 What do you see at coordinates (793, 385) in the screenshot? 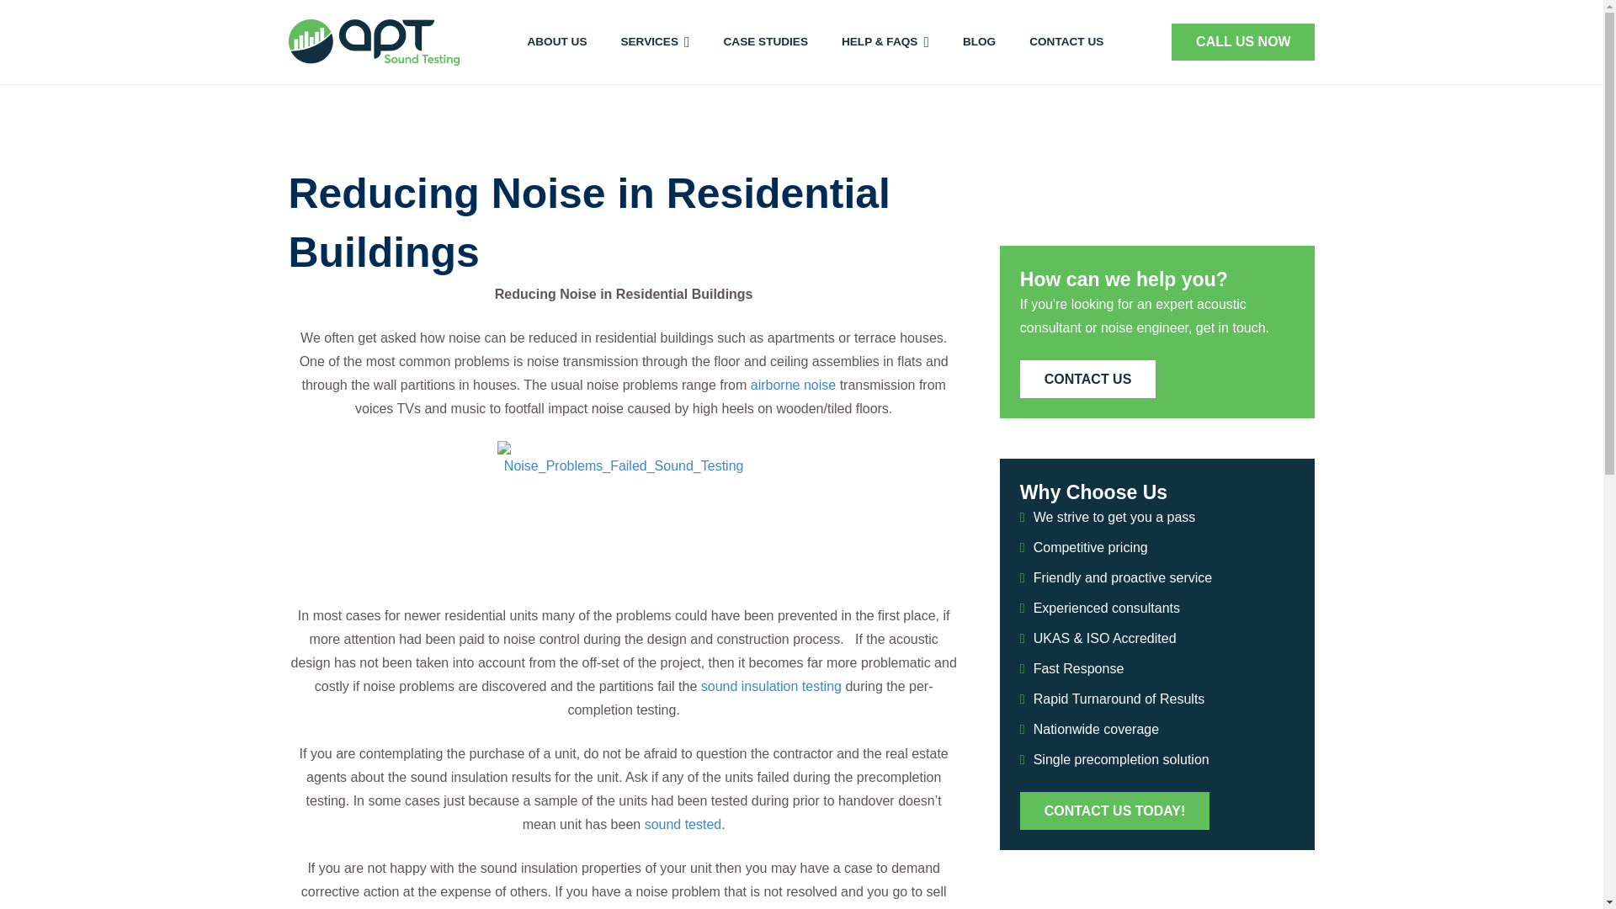
I see `airborne noise` at bounding box center [793, 385].